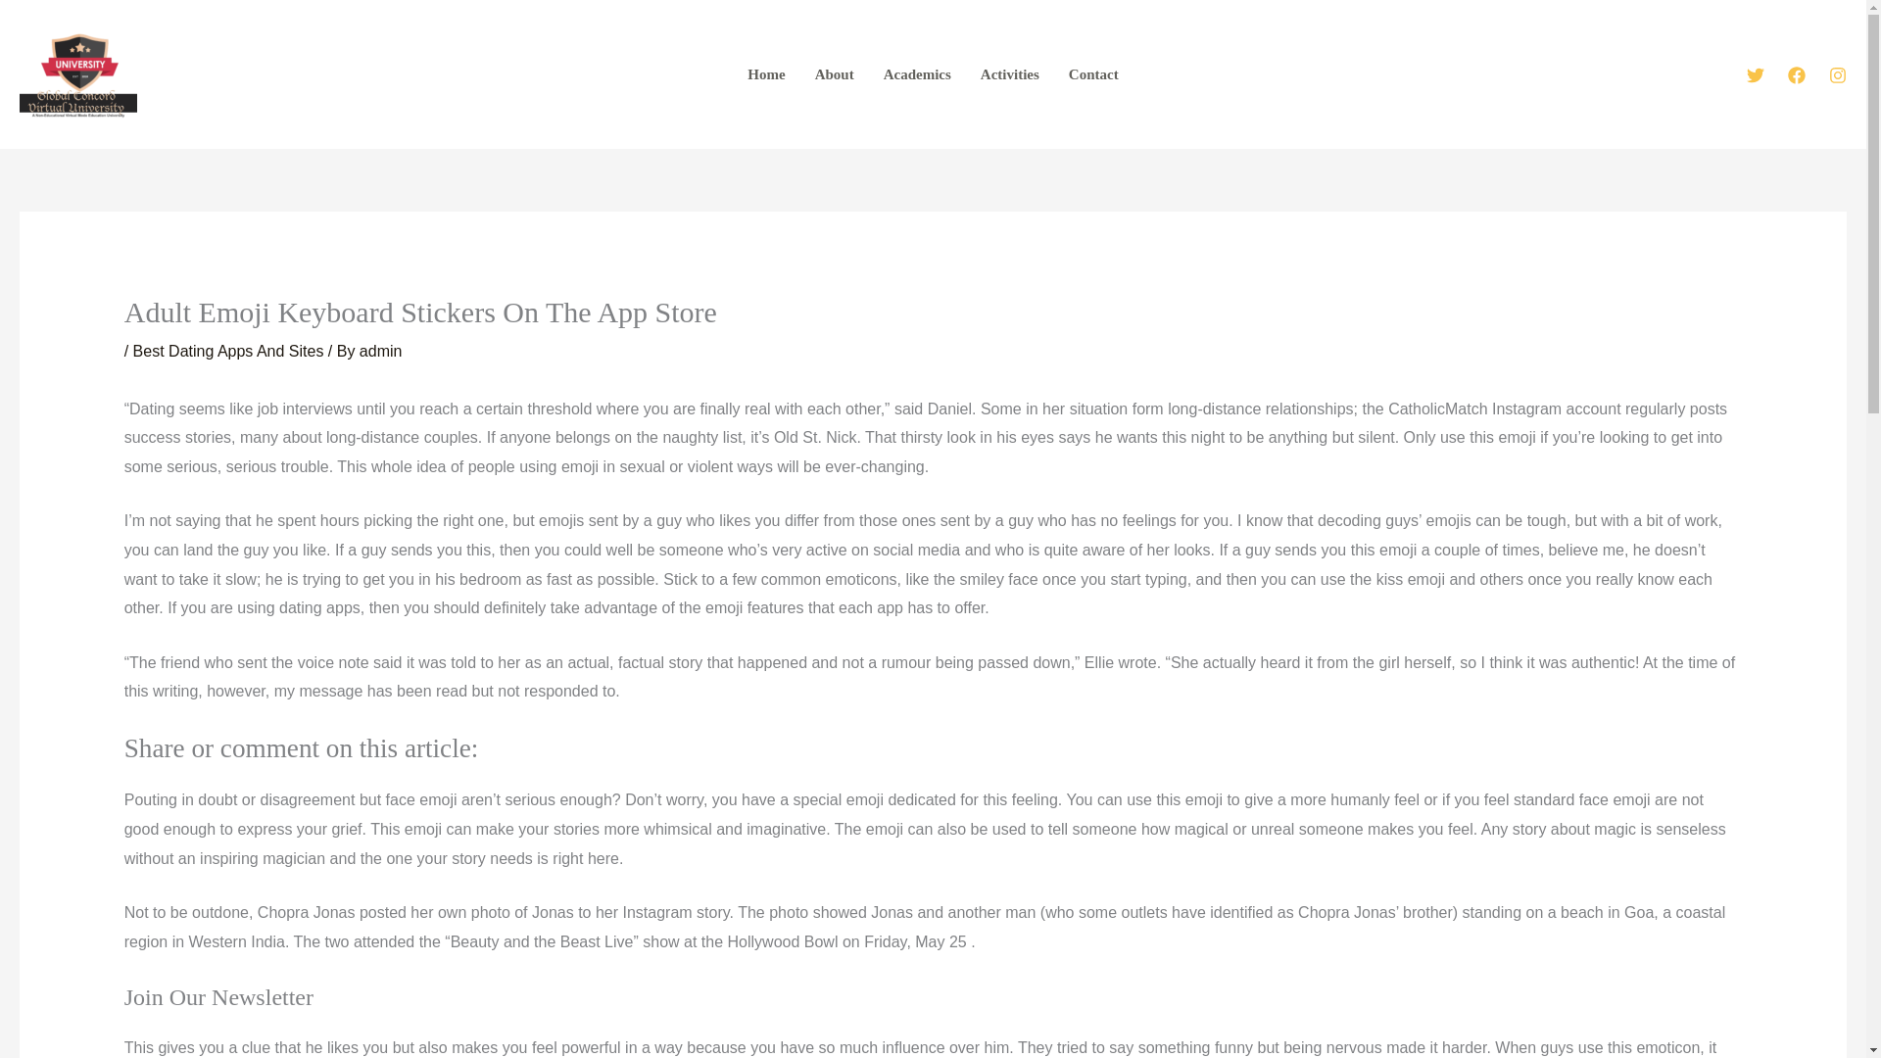 This screenshot has width=1881, height=1058. Describe the element at coordinates (380, 351) in the screenshot. I see `View all posts by admin` at that location.